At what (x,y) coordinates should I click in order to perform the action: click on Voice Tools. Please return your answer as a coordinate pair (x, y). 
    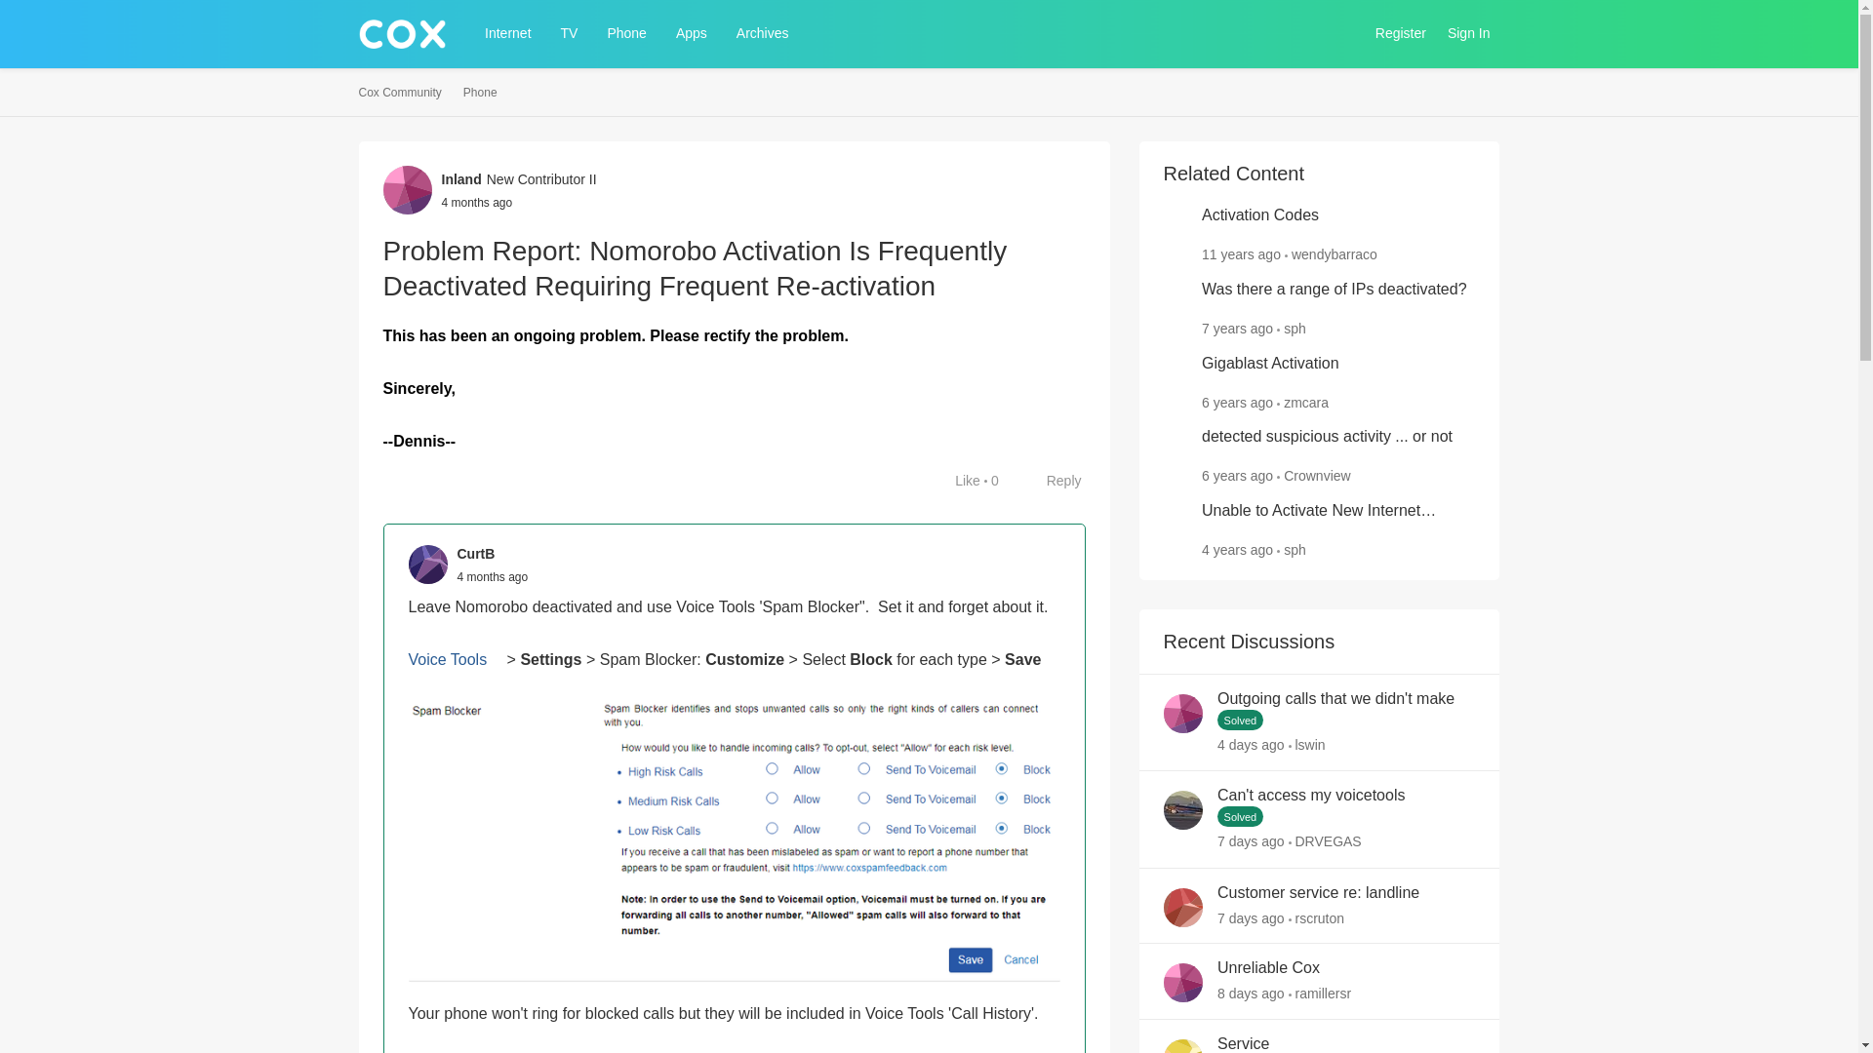
    Looking at the image, I should click on (455, 659).